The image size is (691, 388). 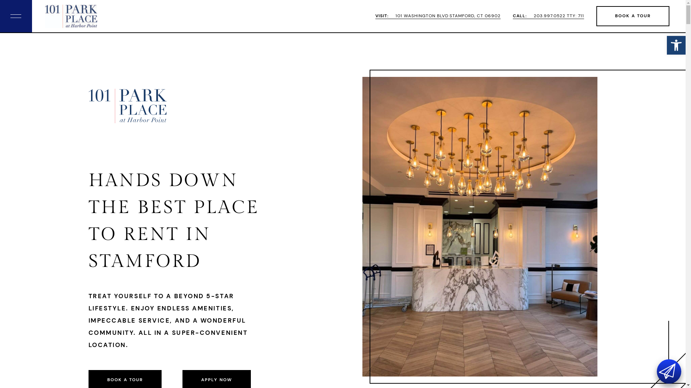 I want to click on Skip to primary navigation, so click(x=0, y=0).